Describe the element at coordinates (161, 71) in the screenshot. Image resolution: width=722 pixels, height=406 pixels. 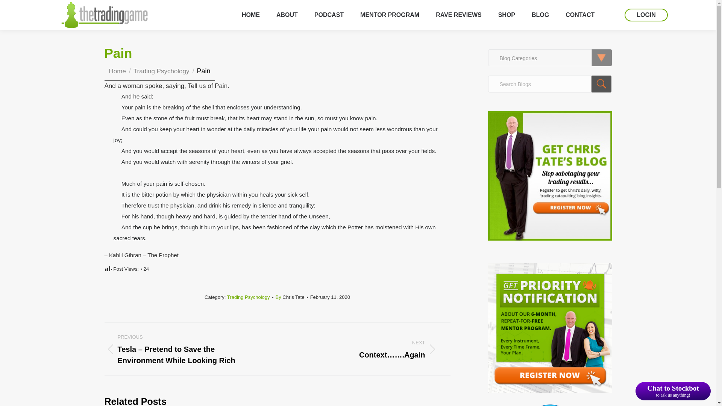
I see `Trading Psychology` at that location.